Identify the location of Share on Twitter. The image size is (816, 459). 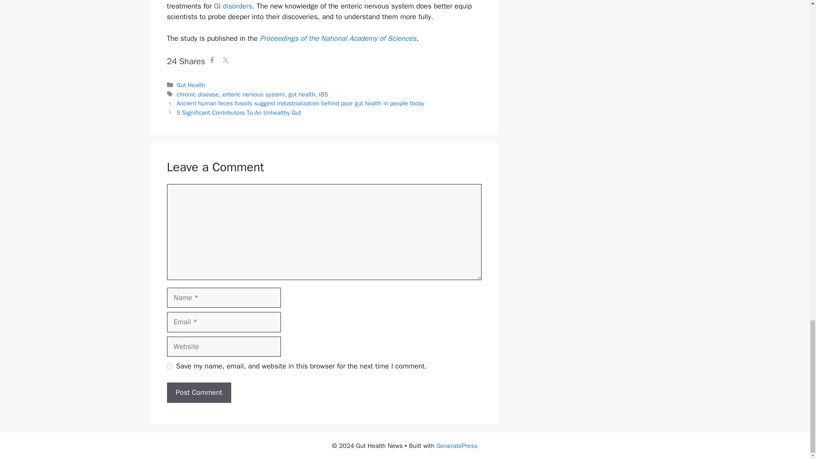
(225, 61).